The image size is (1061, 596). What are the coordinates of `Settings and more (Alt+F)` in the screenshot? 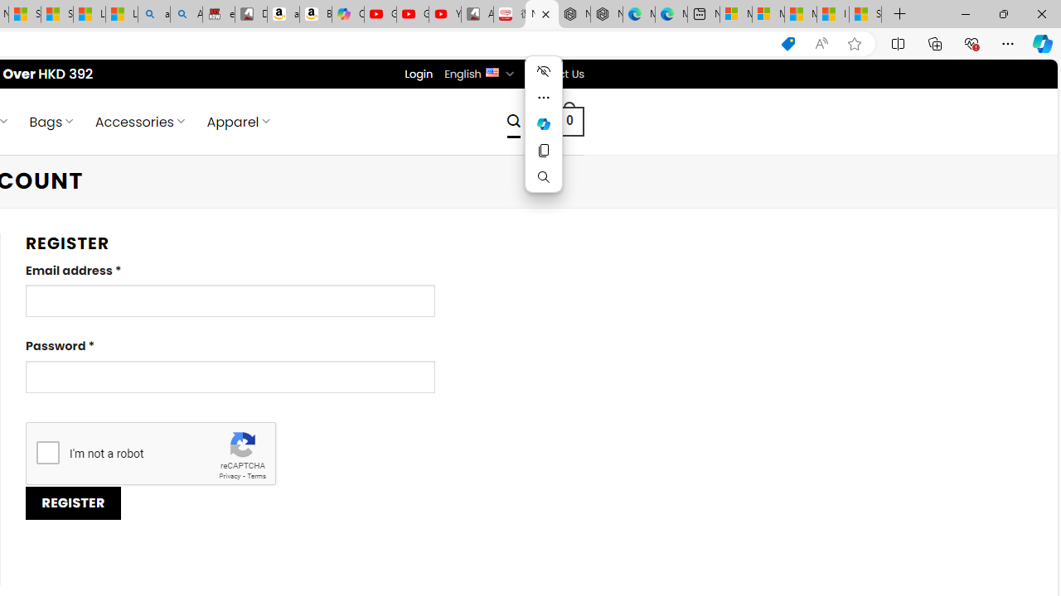 It's located at (1008, 43).